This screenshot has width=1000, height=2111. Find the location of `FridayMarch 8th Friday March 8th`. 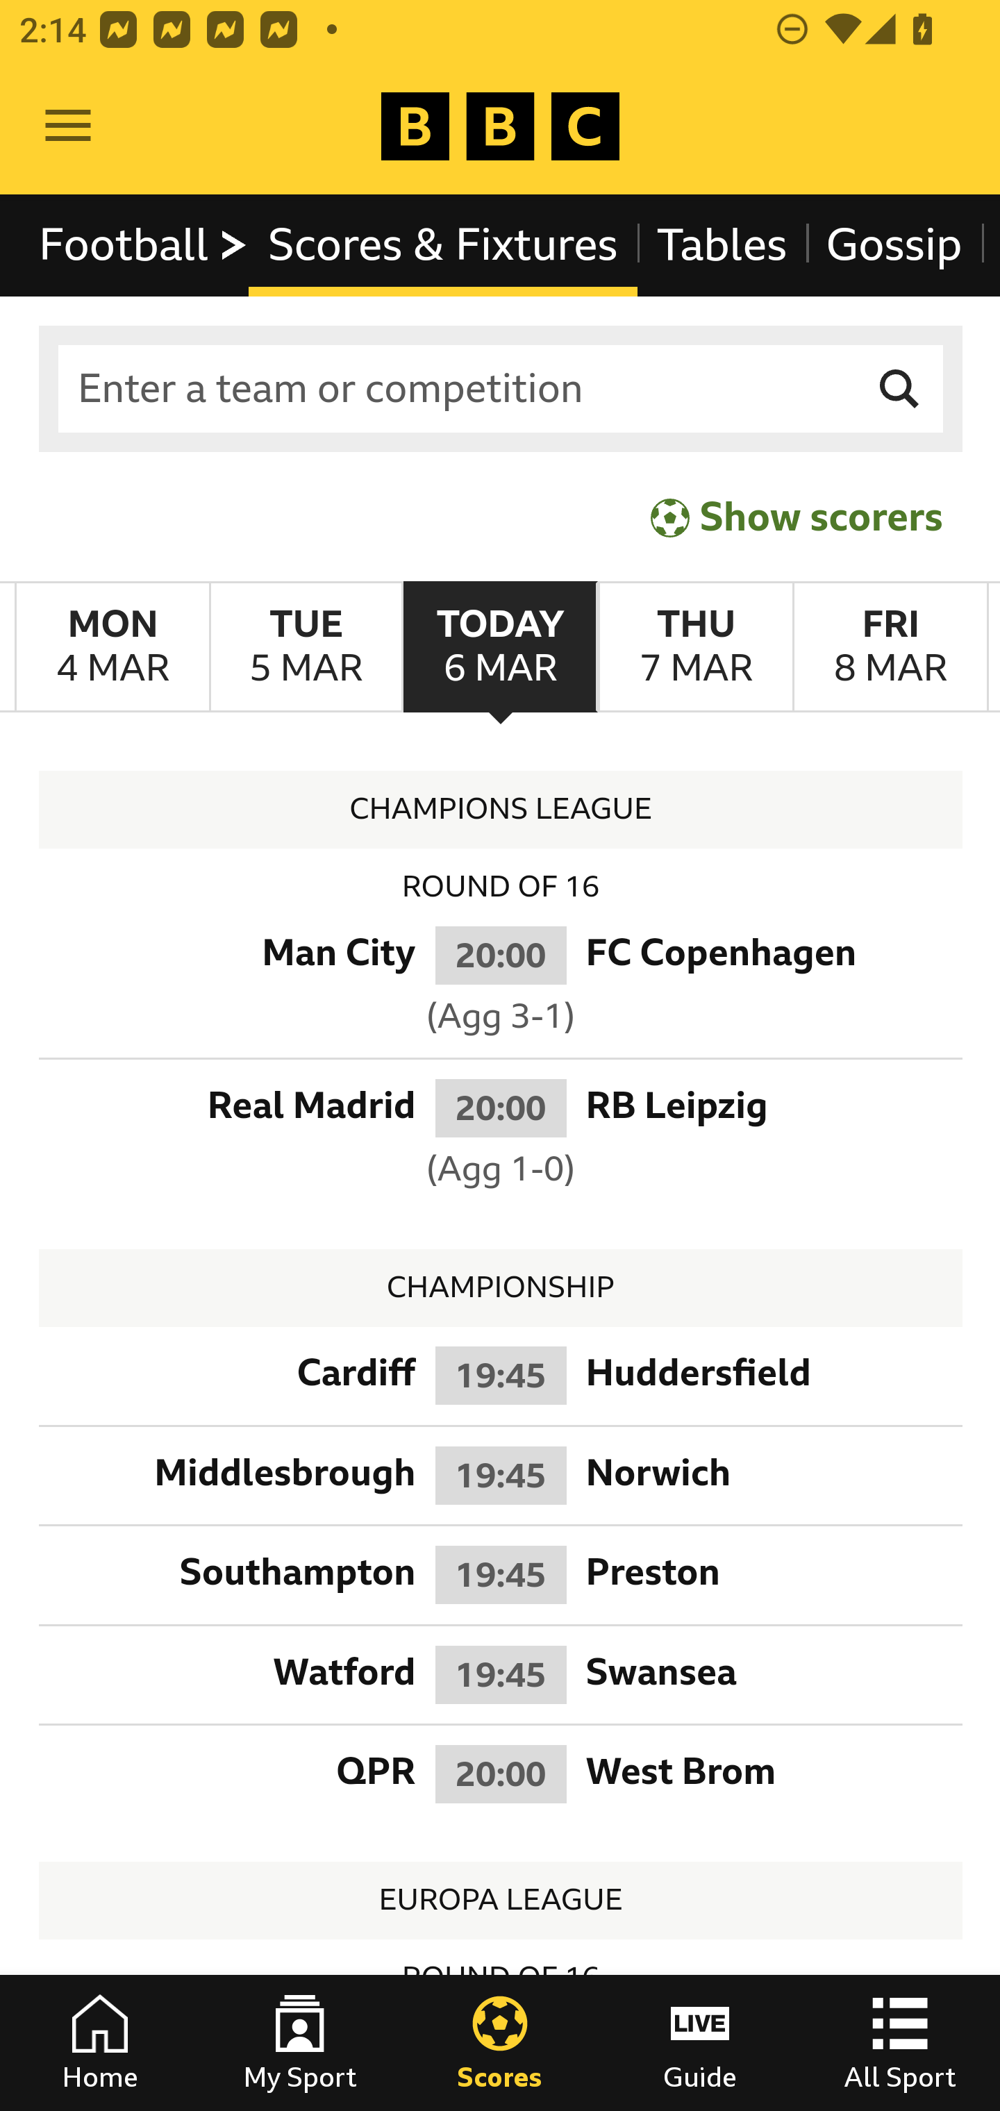

FridayMarch 8th Friday March 8th is located at coordinates (890, 647).